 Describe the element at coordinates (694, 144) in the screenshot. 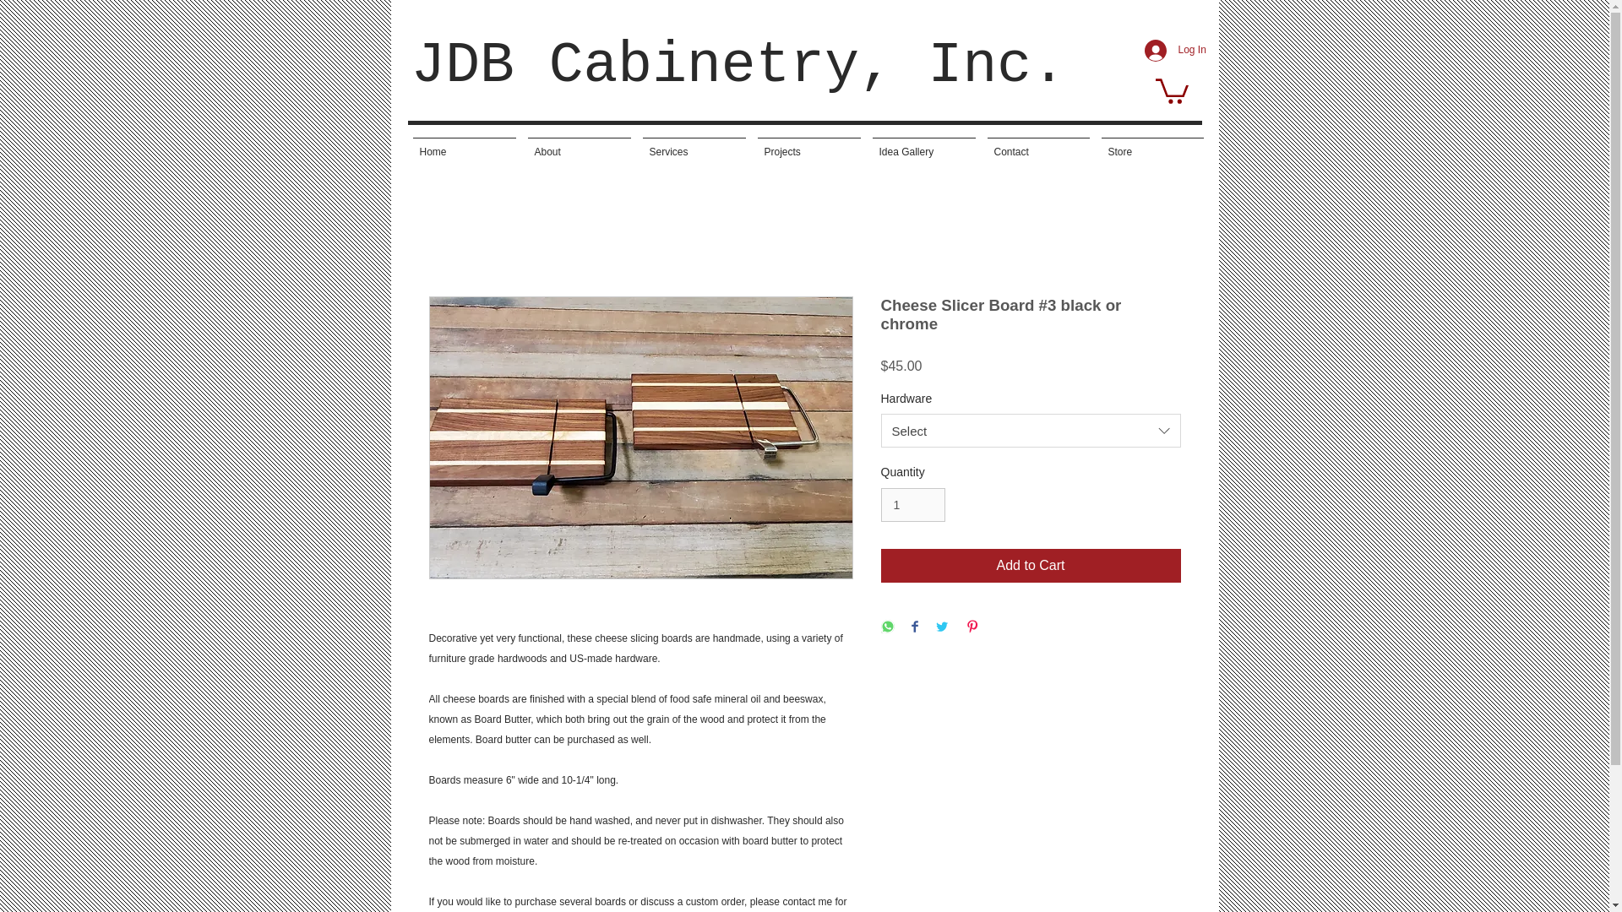

I see `Services` at that location.